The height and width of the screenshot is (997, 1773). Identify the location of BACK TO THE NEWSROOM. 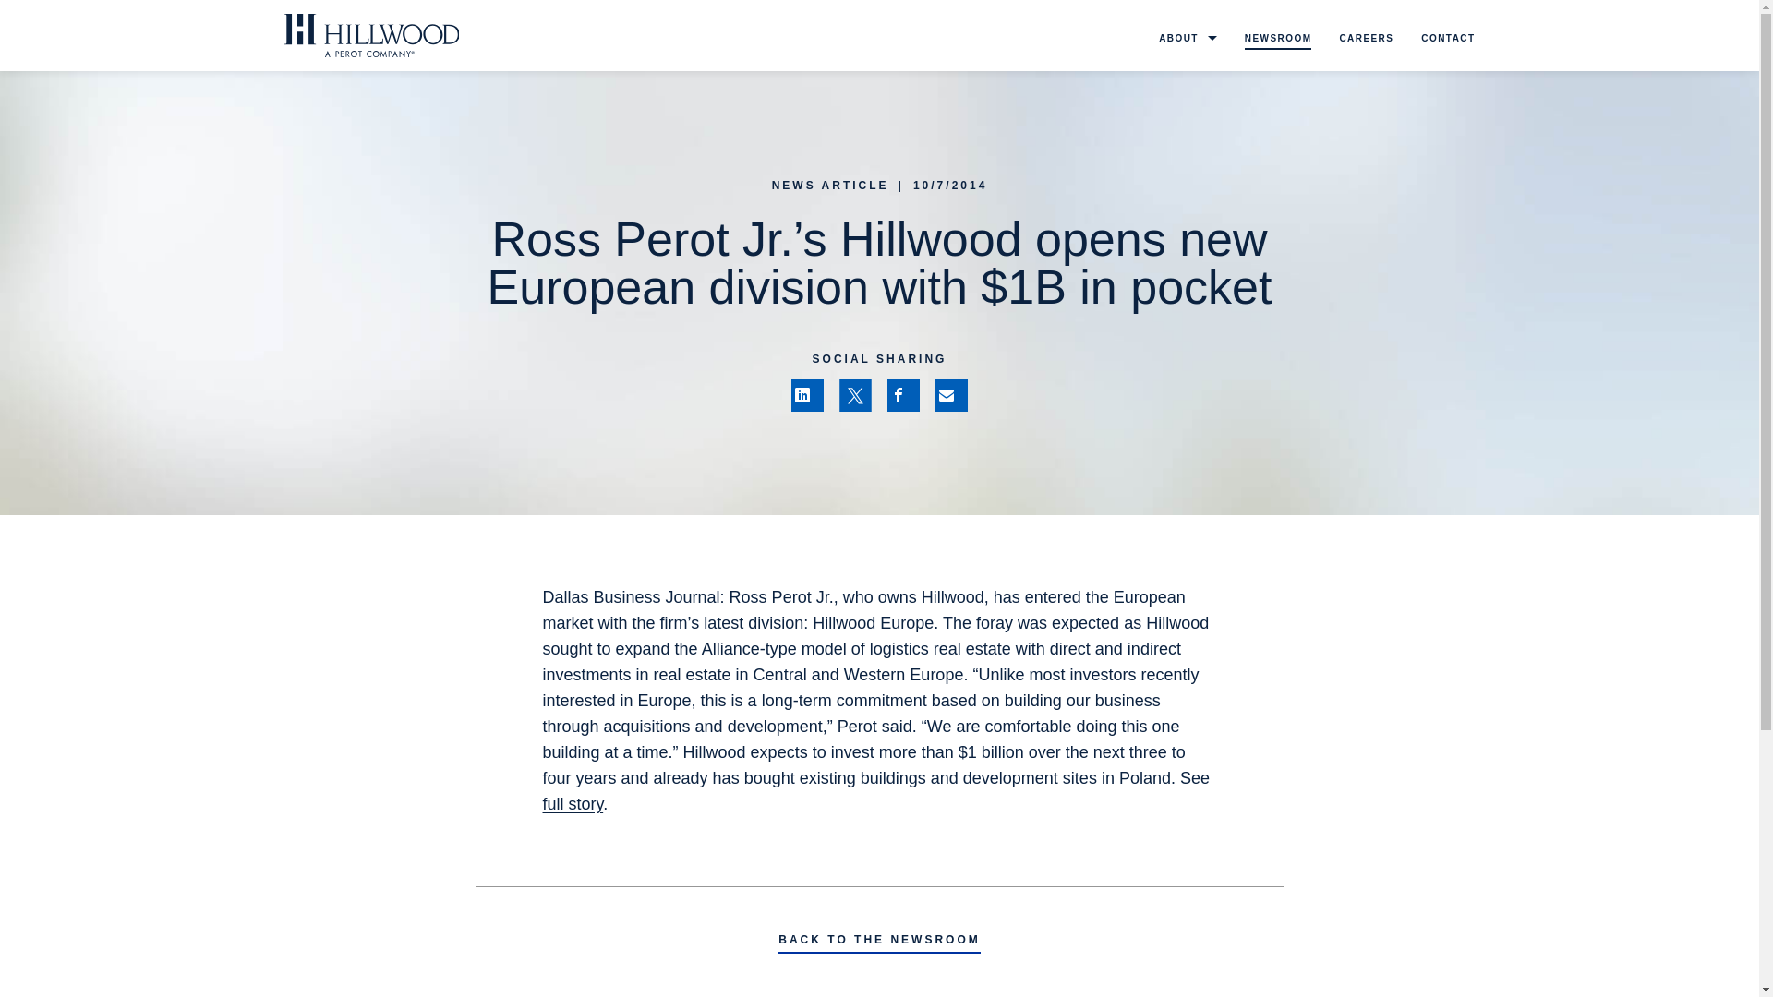
(879, 943).